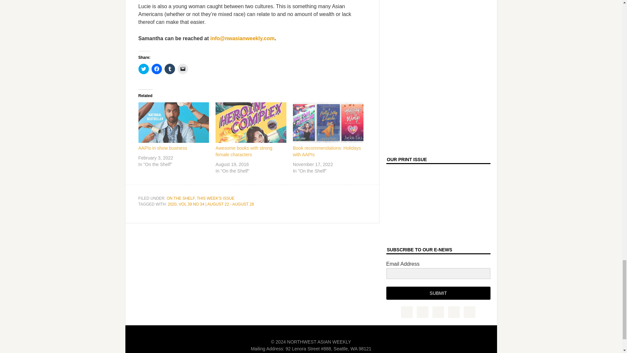 This screenshot has width=627, height=353. Describe the element at coordinates (244, 151) in the screenshot. I see `Awesome books with strong female characters` at that location.